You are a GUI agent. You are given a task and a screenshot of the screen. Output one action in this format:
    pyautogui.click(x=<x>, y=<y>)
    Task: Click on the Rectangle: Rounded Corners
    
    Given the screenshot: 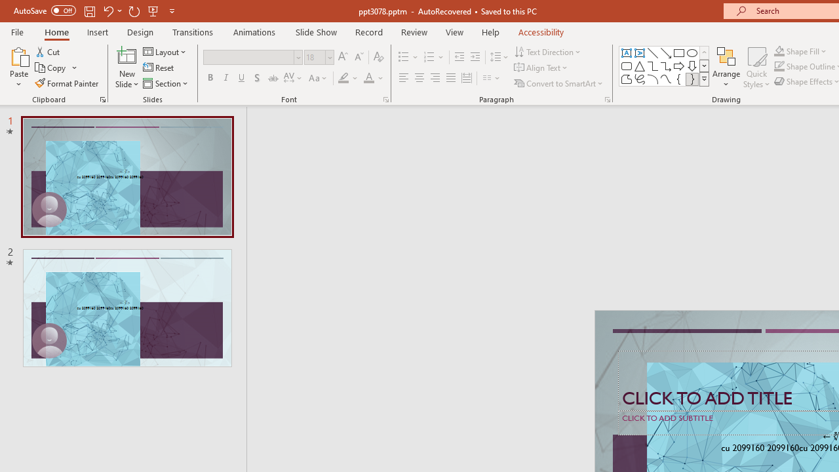 What is the action you would take?
    pyautogui.click(x=627, y=66)
    